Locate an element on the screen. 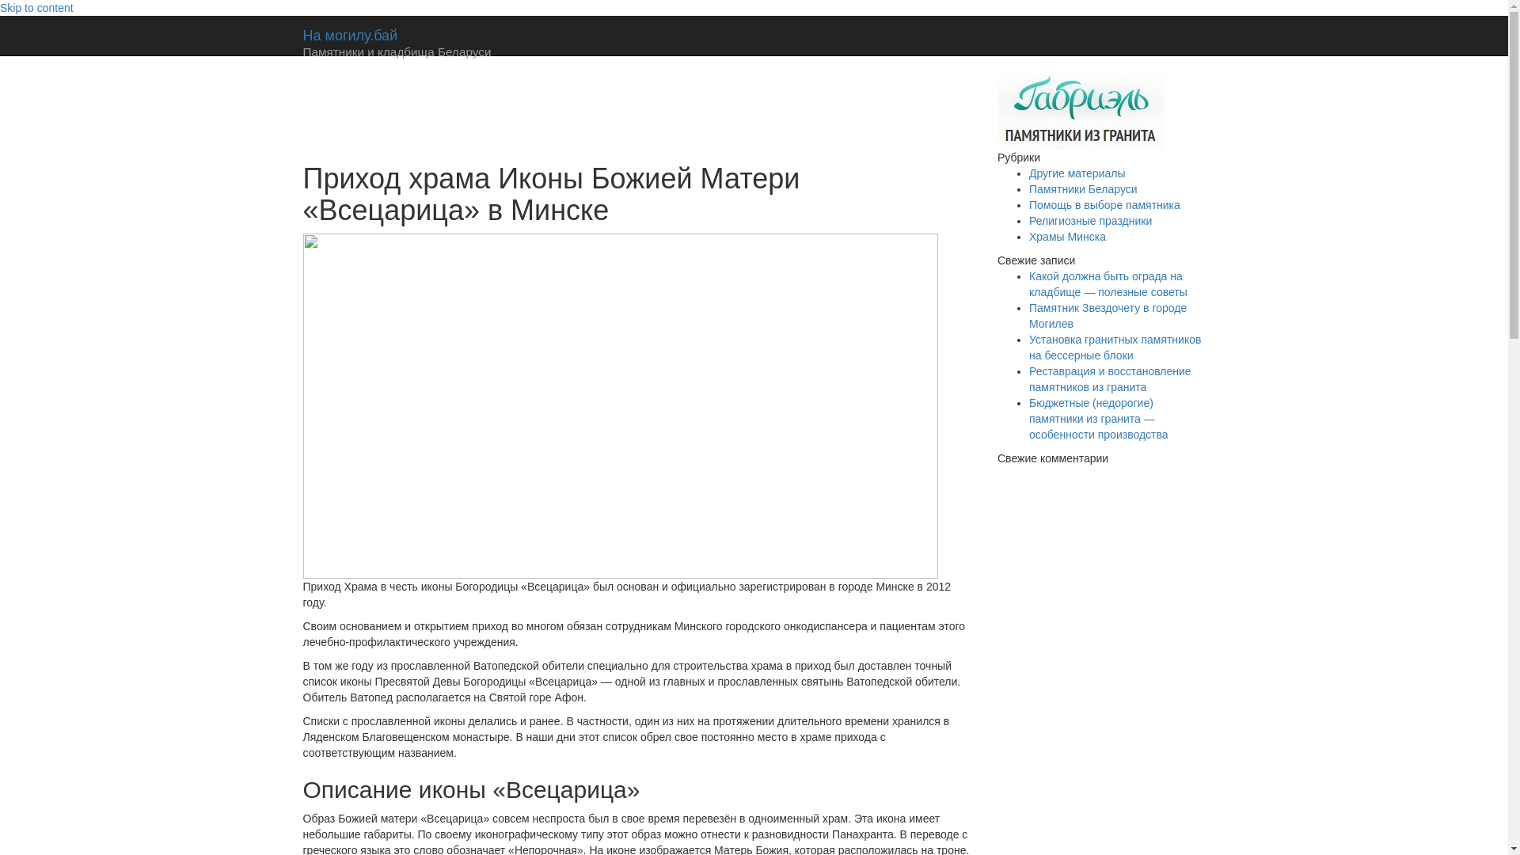 Image resolution: width=1520 pixels, height=855 pixels. Skip to content is located at coordinates (36, 8).